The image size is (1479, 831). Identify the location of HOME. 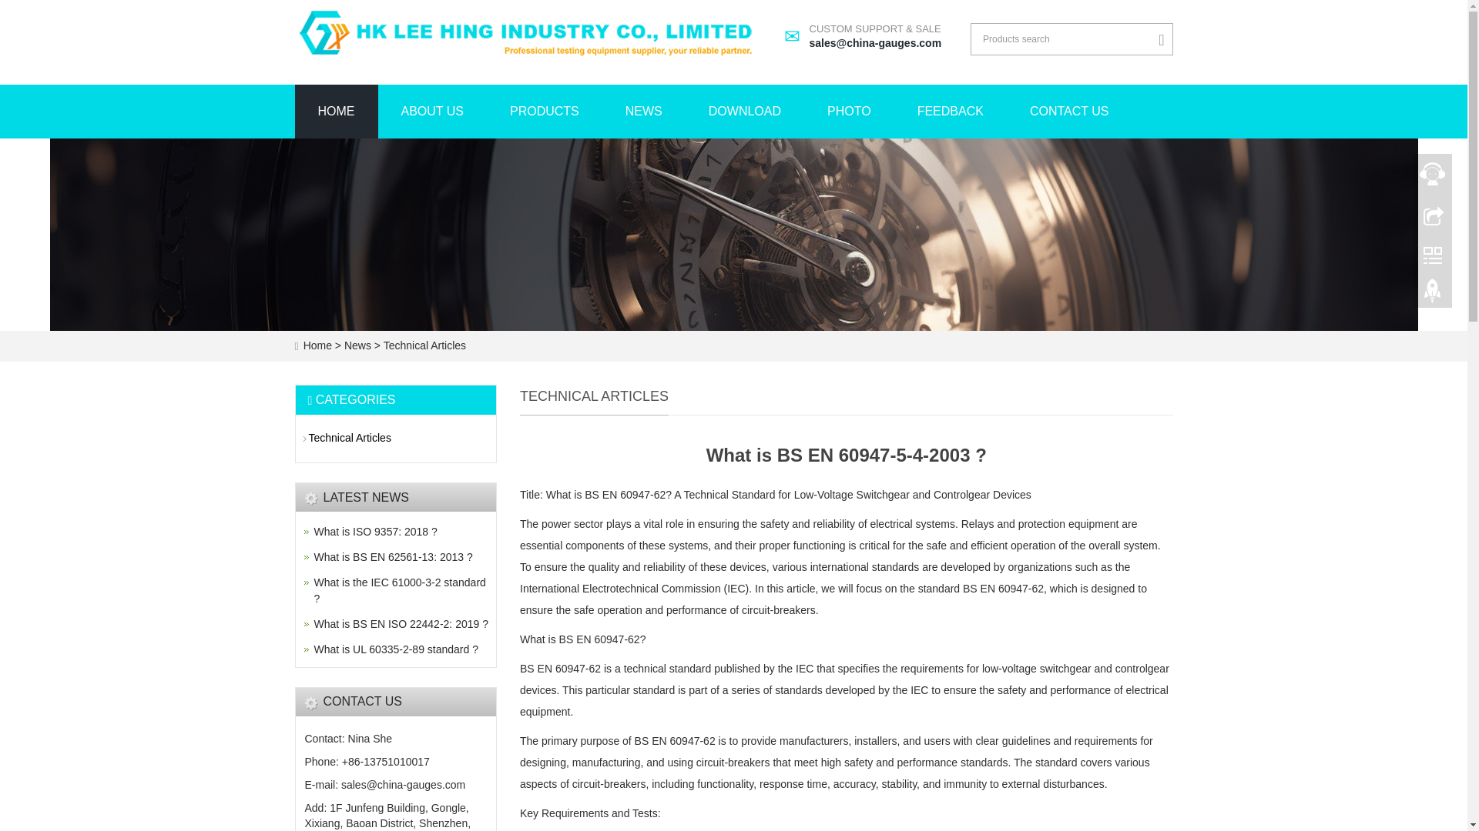
(644, 112).